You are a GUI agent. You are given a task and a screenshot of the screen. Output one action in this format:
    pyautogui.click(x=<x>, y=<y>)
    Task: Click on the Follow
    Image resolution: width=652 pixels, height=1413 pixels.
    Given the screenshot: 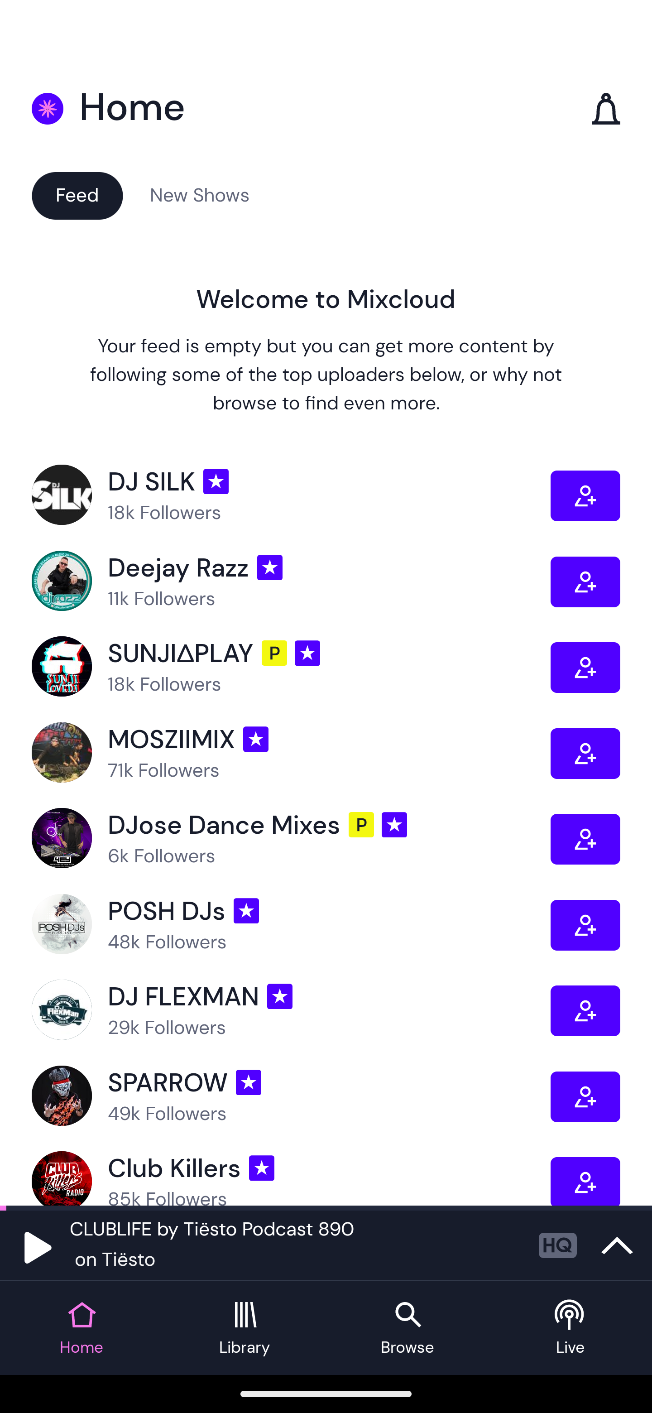 What is the action you would take?
    pyautogui.click(x=585, y=667)
    